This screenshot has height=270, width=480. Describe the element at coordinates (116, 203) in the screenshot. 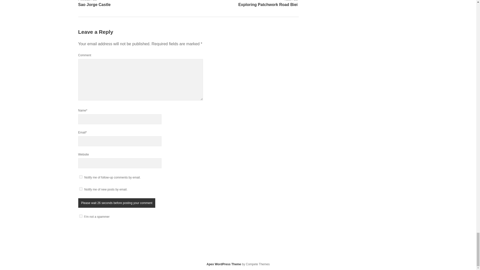

I see `Please wait 26 seconds before posting your comment` at that location.